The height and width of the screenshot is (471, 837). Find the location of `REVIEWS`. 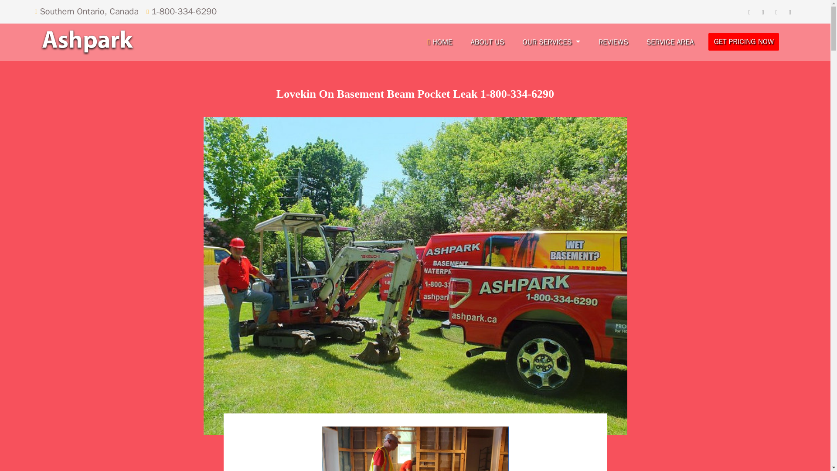

REVIEWS is located at coordinates (613, 42).